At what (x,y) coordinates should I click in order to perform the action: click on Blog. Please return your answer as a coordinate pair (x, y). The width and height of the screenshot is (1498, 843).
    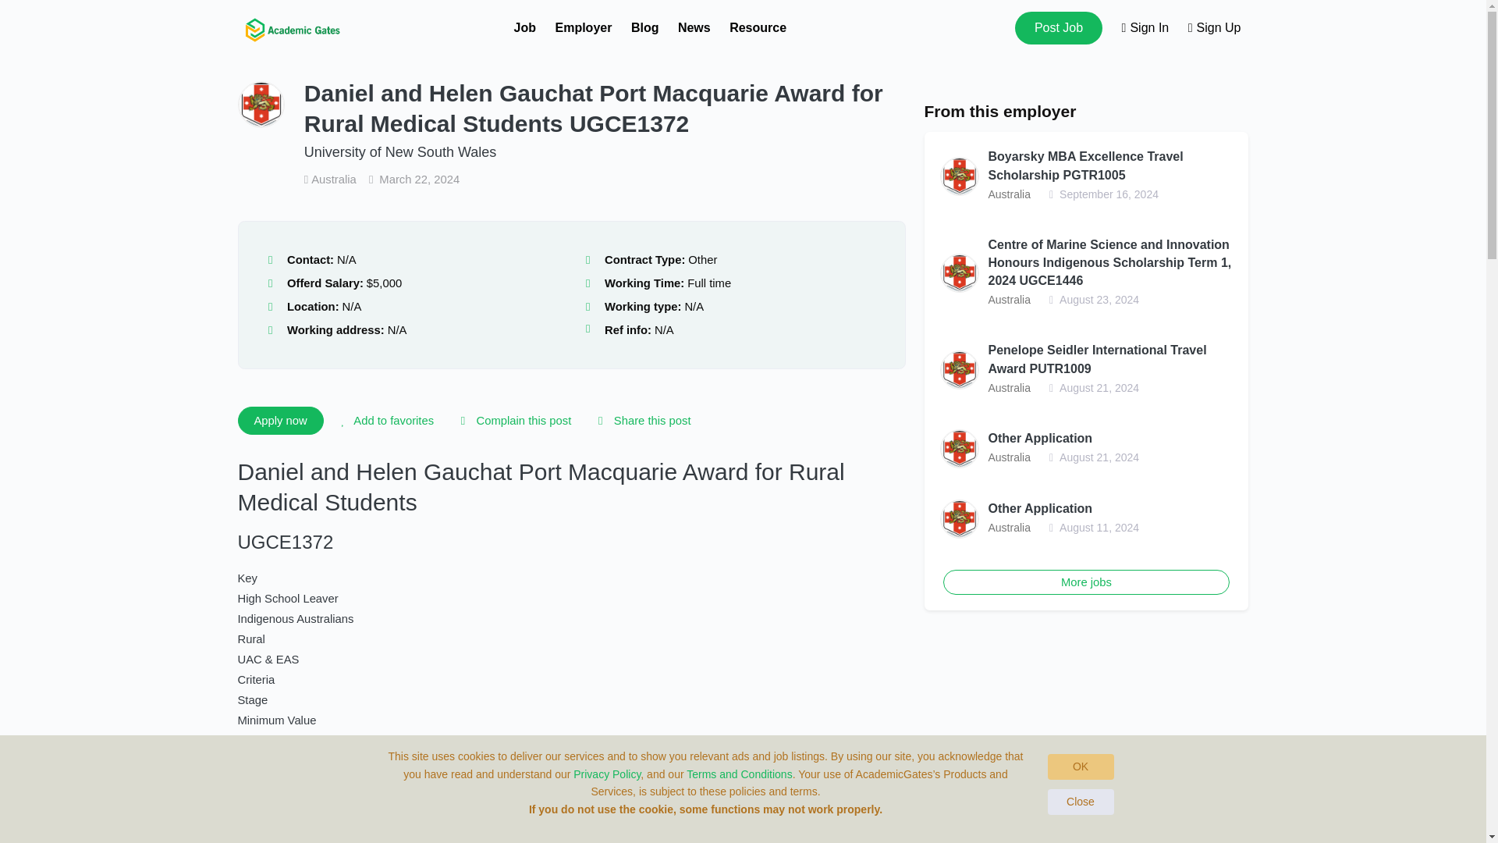
    Looking at the image, I should click on (644, 27).